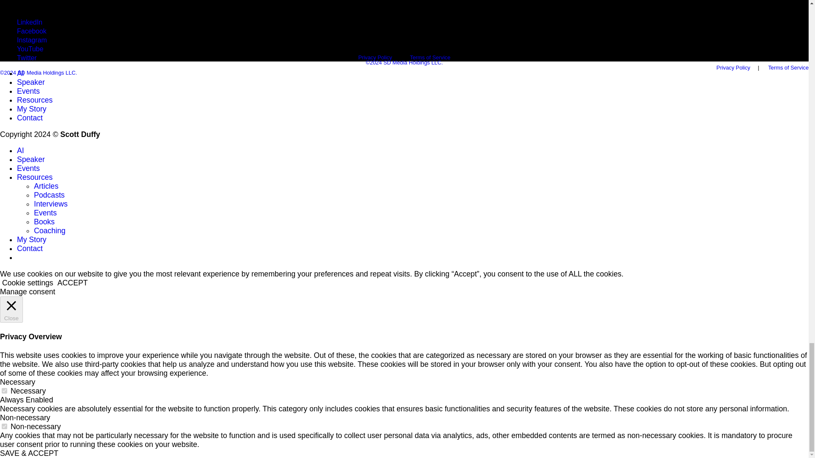 Image resolution: width=815 pixels, height=458 pixels. I want to click on on, so click(4, 426).